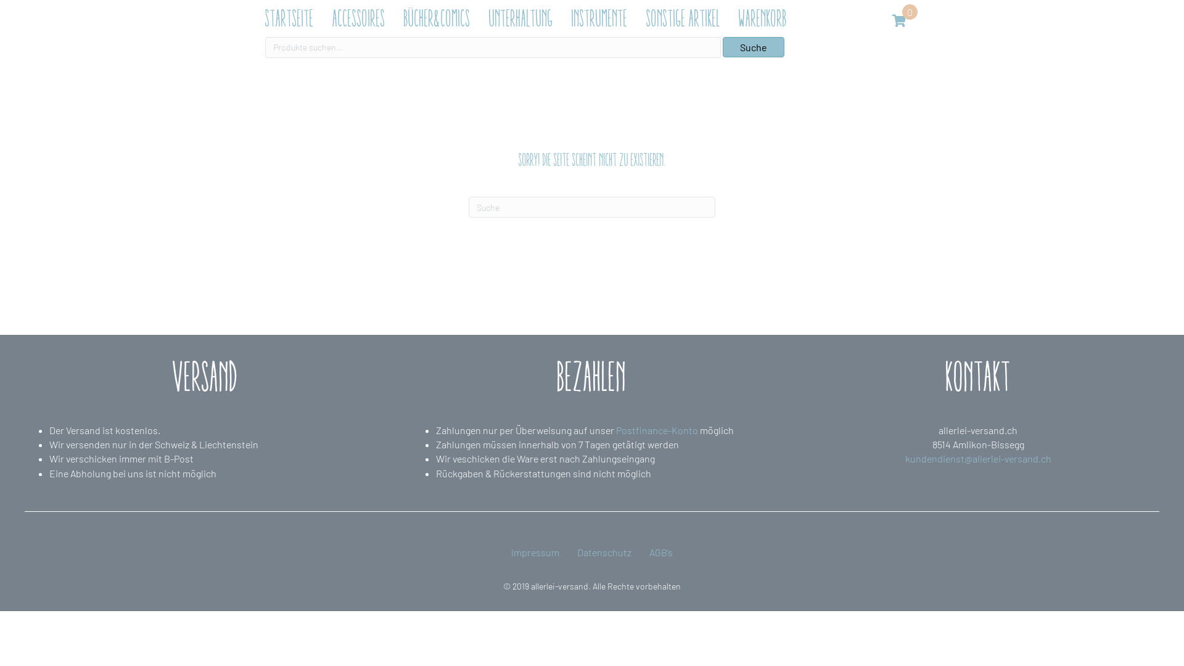 Image resolution: width=1184 pixels, height=666 pixels. What do you see at coordinates (292, 18) in the screenshot?
I see `Startseite` at bounding box center [292, 18].